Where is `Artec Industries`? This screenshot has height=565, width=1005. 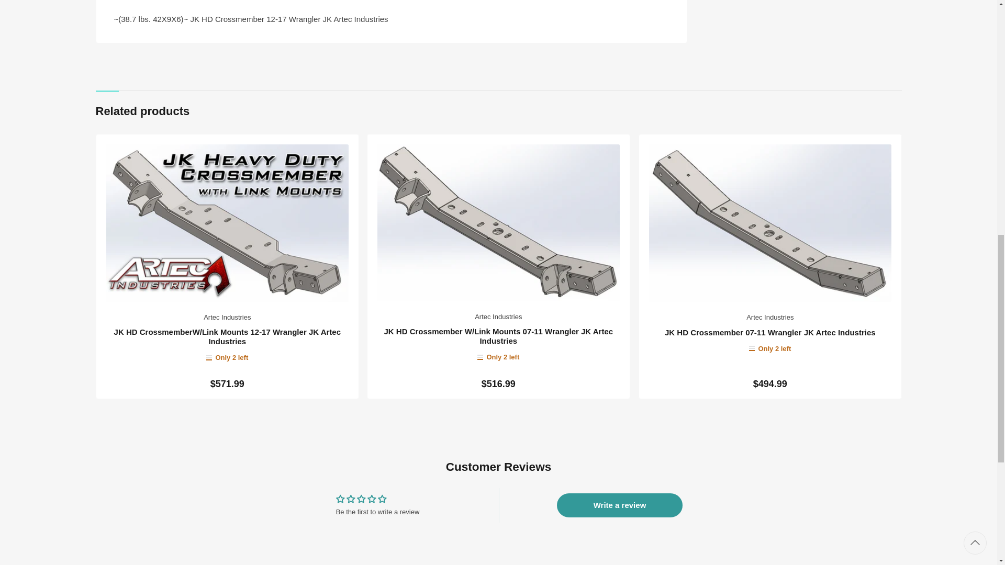
Artec Industries is located at coordinates (227, 317).